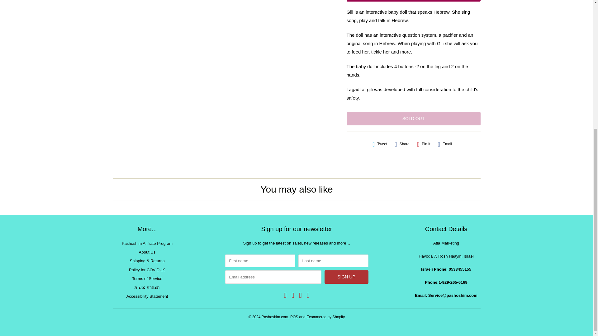 This screenshot has height=336, width=598. I want to click on Share this on Pinterest, so click(424, 144).